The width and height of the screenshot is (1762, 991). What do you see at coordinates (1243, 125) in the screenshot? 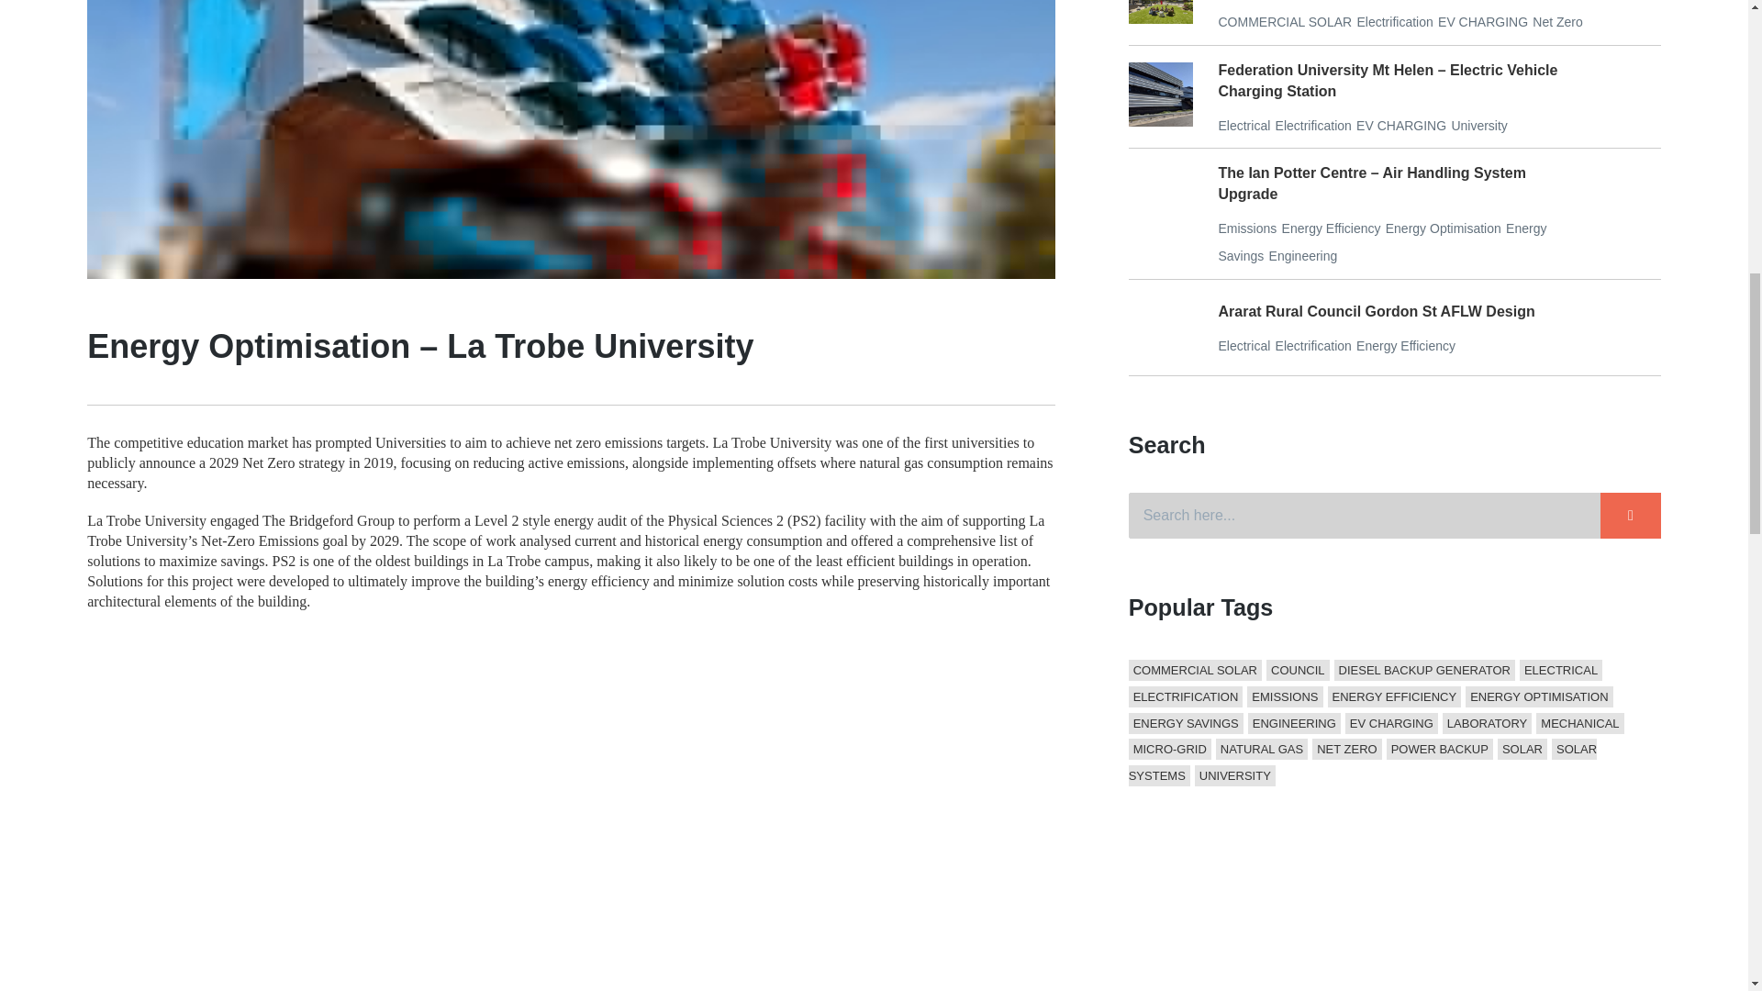
I see `electrical` at bounding box center [1243, 125].